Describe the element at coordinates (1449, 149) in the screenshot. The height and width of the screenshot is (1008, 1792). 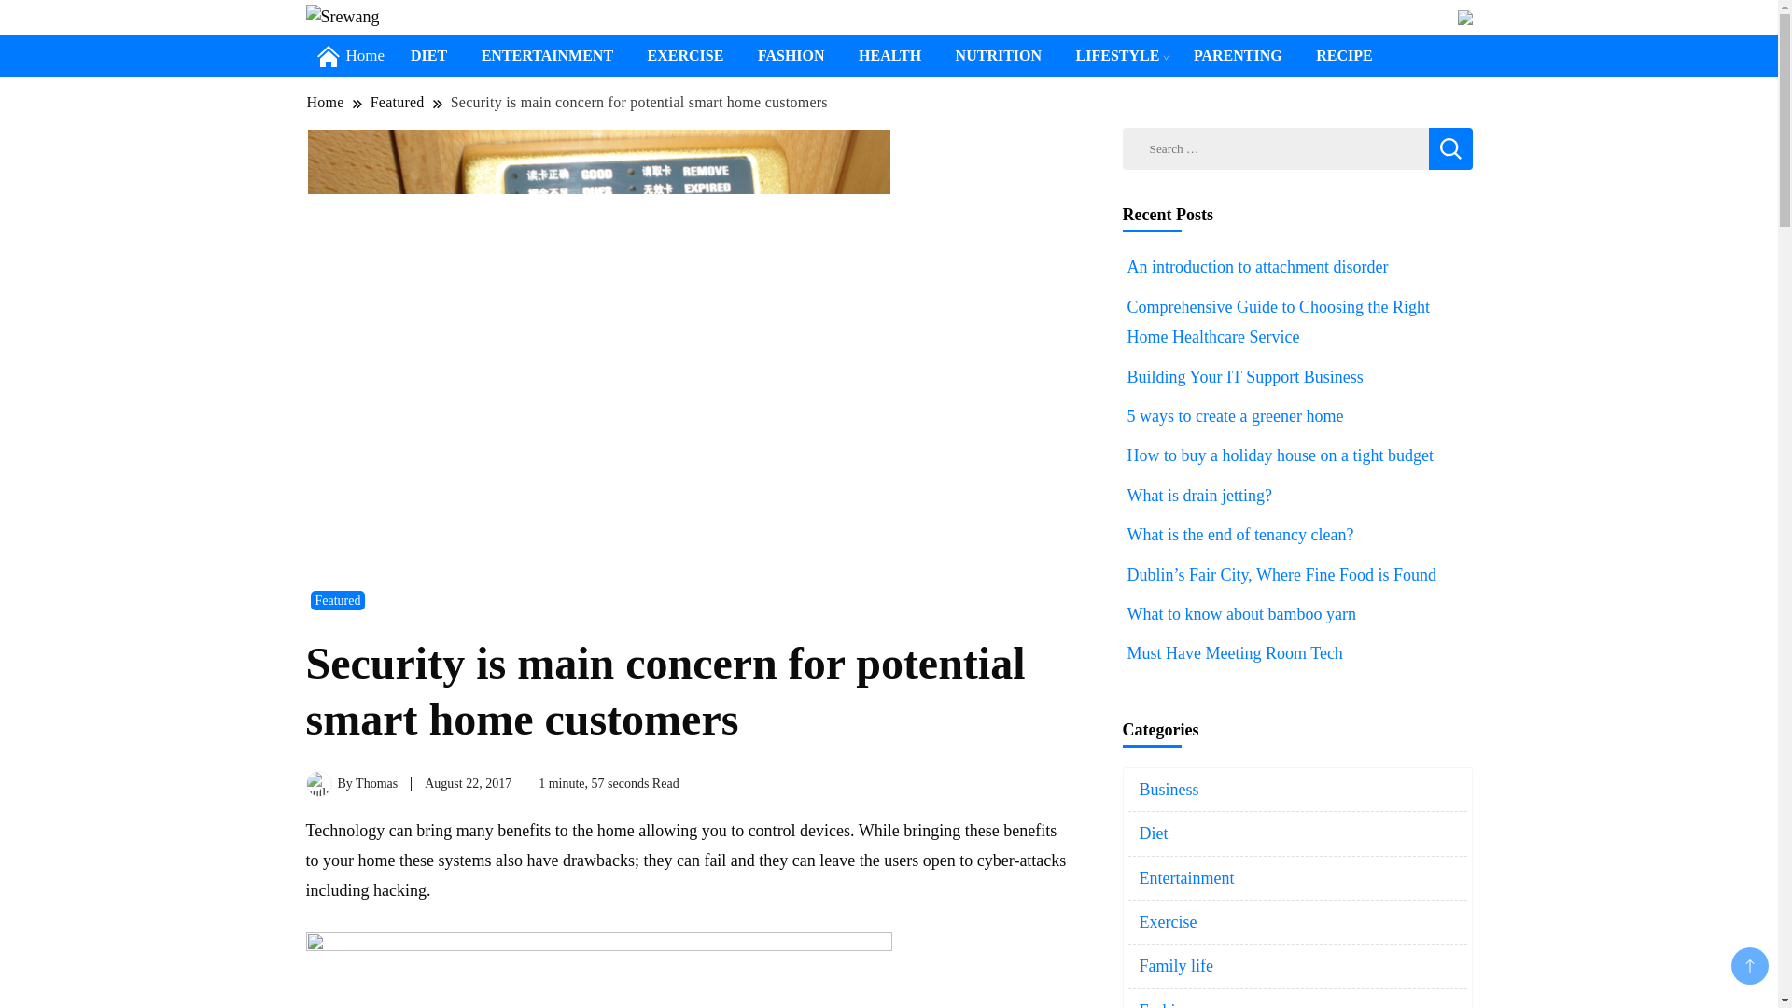
I see `Search` at that location.